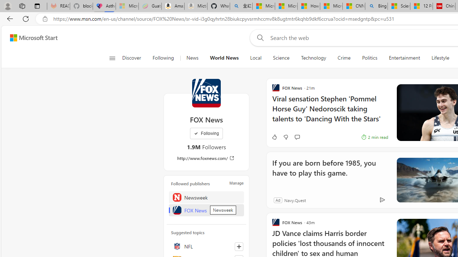 This screenshot has width=458, height=257. I want to click on FOX News, so click(206, 210).